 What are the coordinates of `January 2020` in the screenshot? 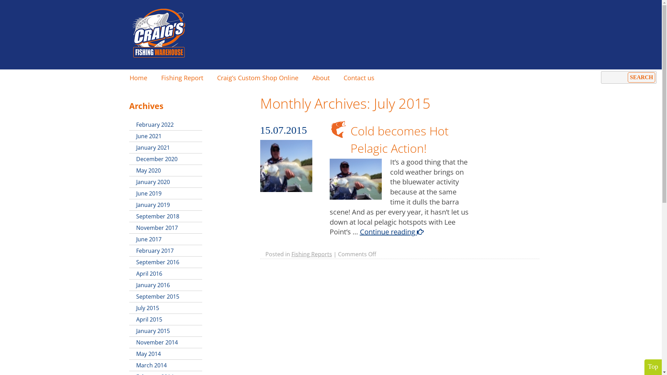 It's located at (166, 182).